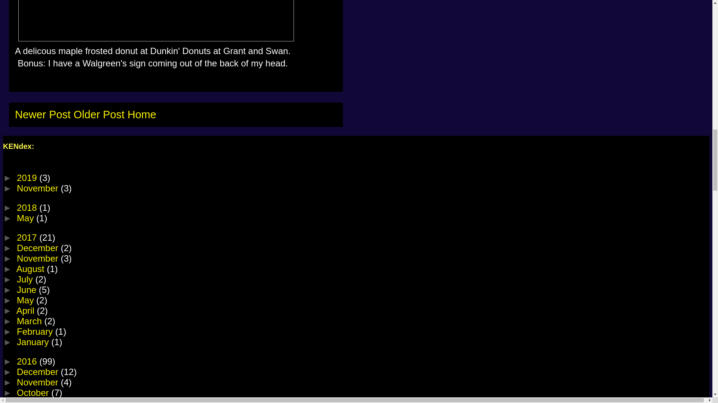 The height and width of the screenshot is (403, 718). I want to click on 2019, so click(28, 178).